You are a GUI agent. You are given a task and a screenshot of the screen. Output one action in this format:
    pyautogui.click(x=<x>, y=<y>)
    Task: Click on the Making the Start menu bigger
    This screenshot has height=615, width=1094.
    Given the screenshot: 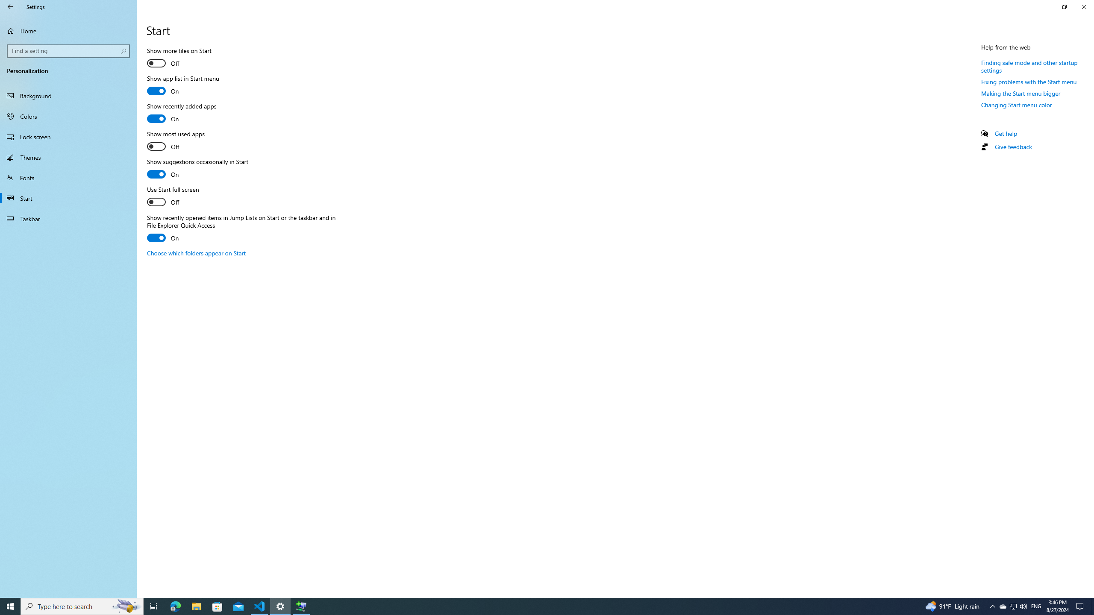 What is the action you would take?
    pyautogui.click(x=1021, y=93)
    